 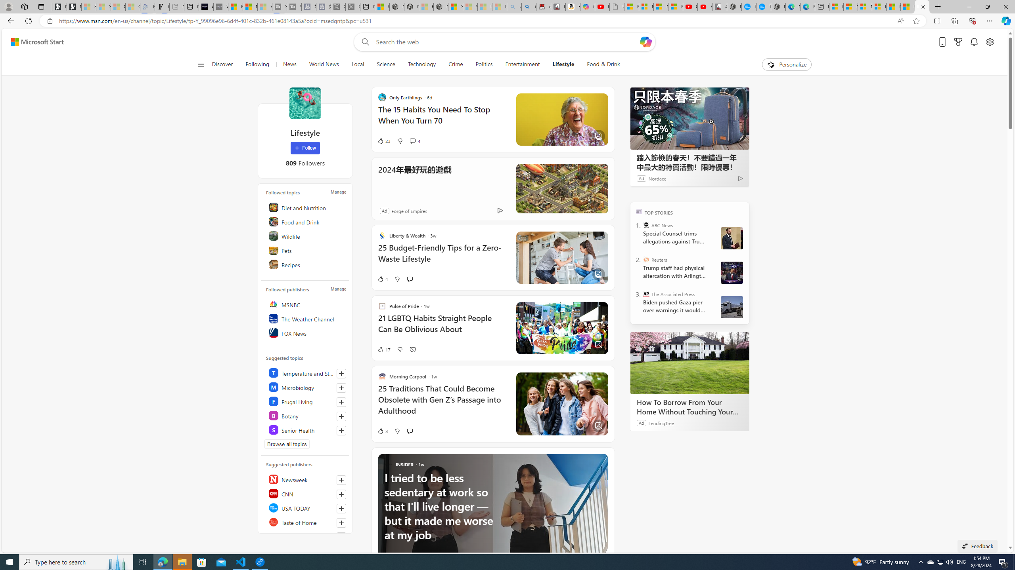 What do you see at coordinates (385, 211) in the screenshot?
I see `Ad` at bounding box center [385, 211].